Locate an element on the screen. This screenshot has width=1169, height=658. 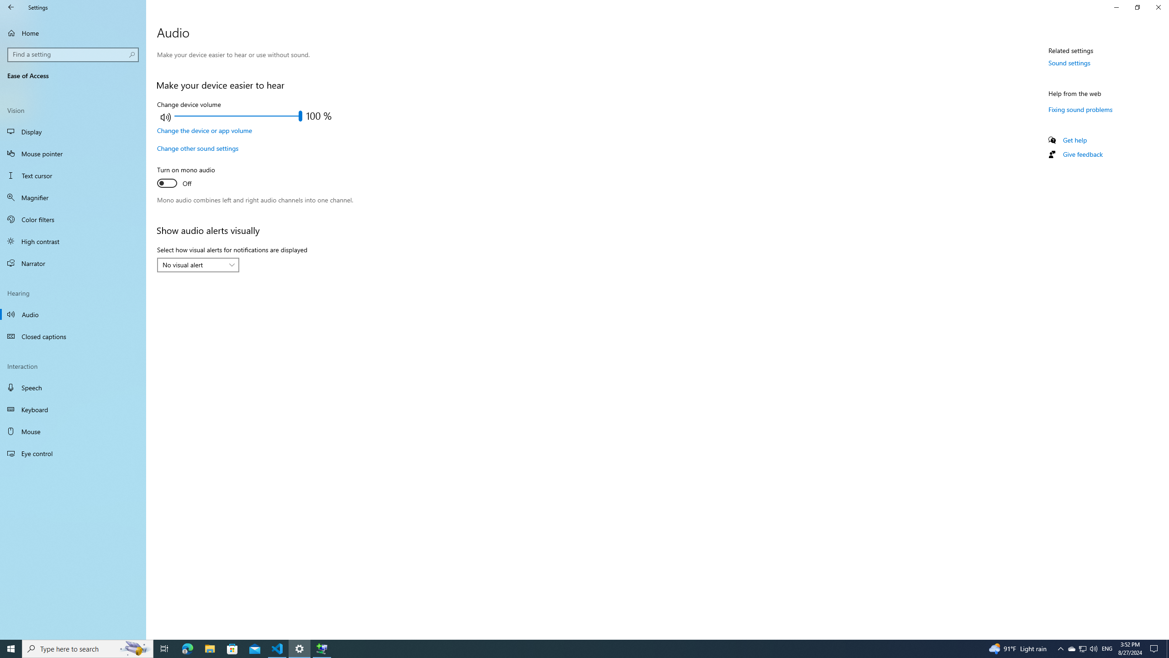
Audio is located at coordinates (73, 314).